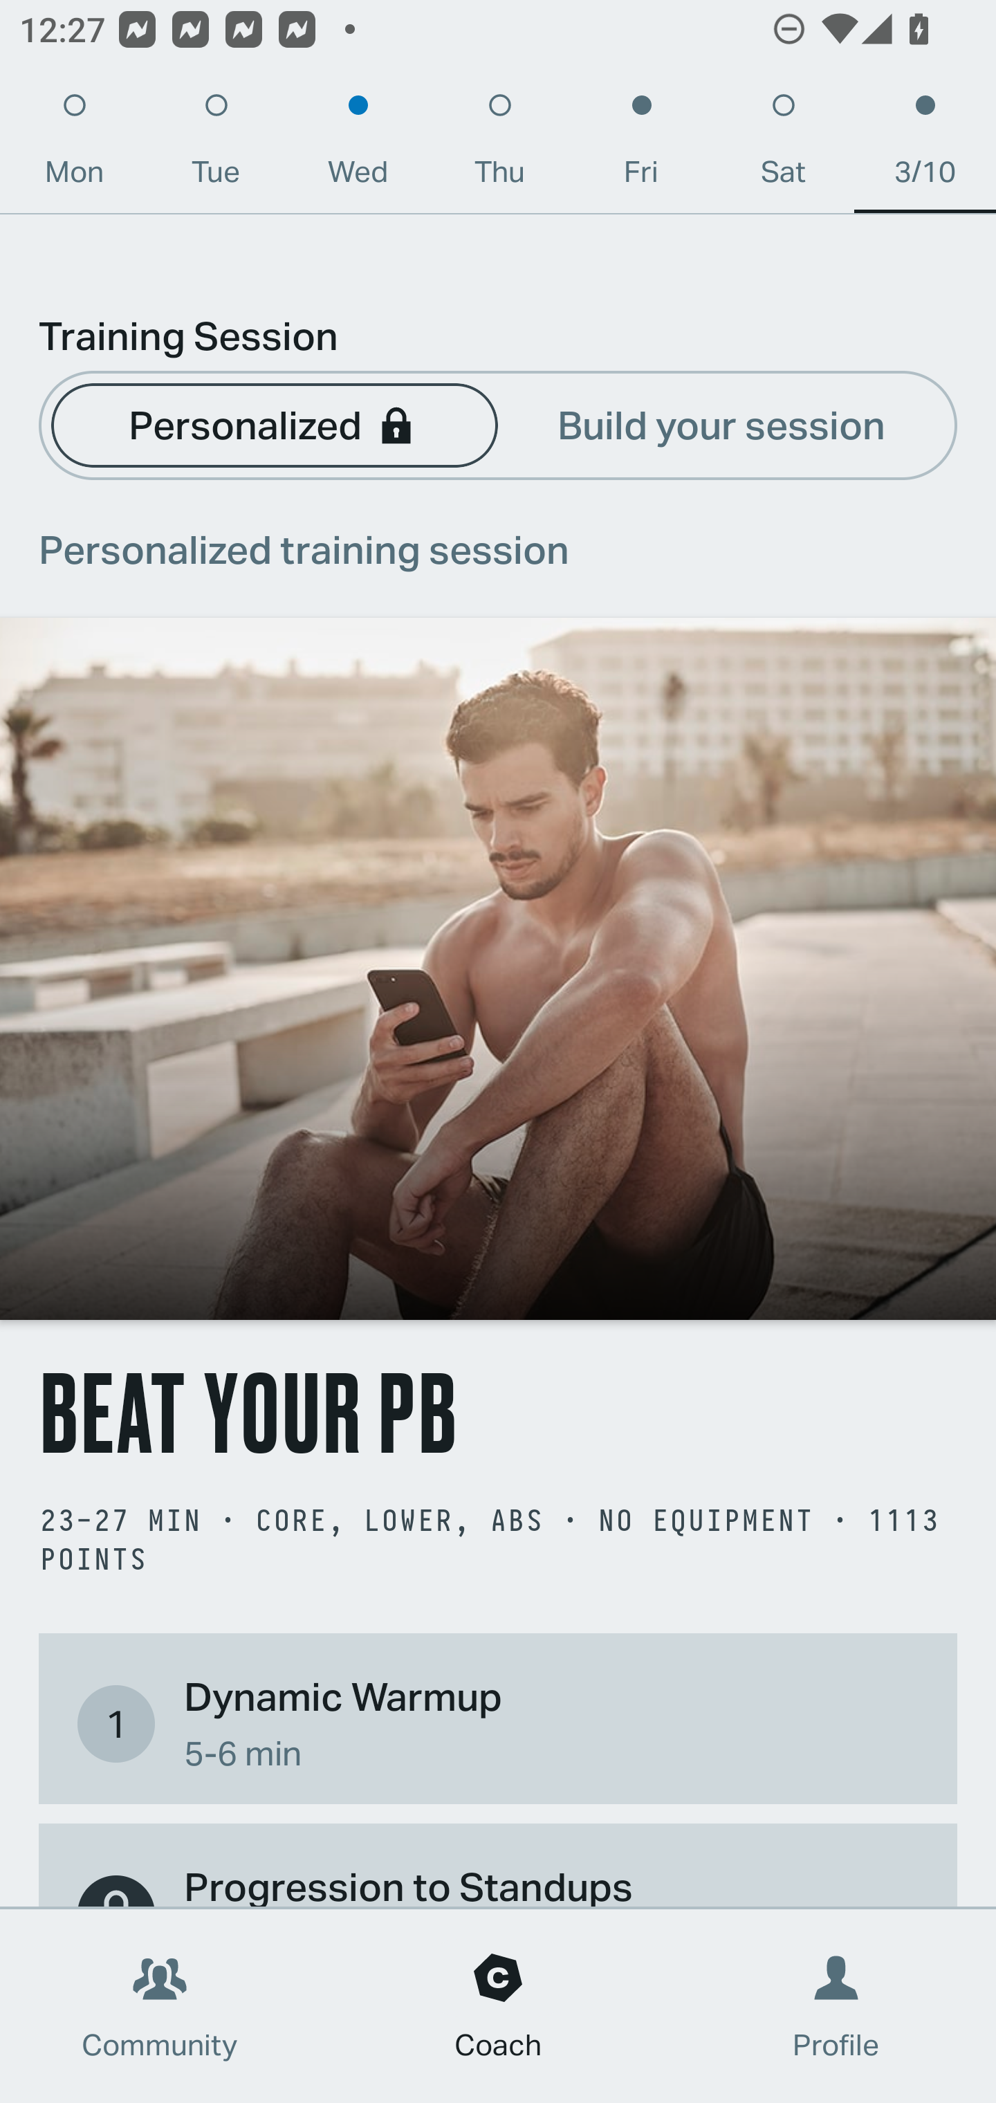  What do you see at coordinates (721, 423) in the screenshot?
I see `Build your session` at bounding box center [721, 423].